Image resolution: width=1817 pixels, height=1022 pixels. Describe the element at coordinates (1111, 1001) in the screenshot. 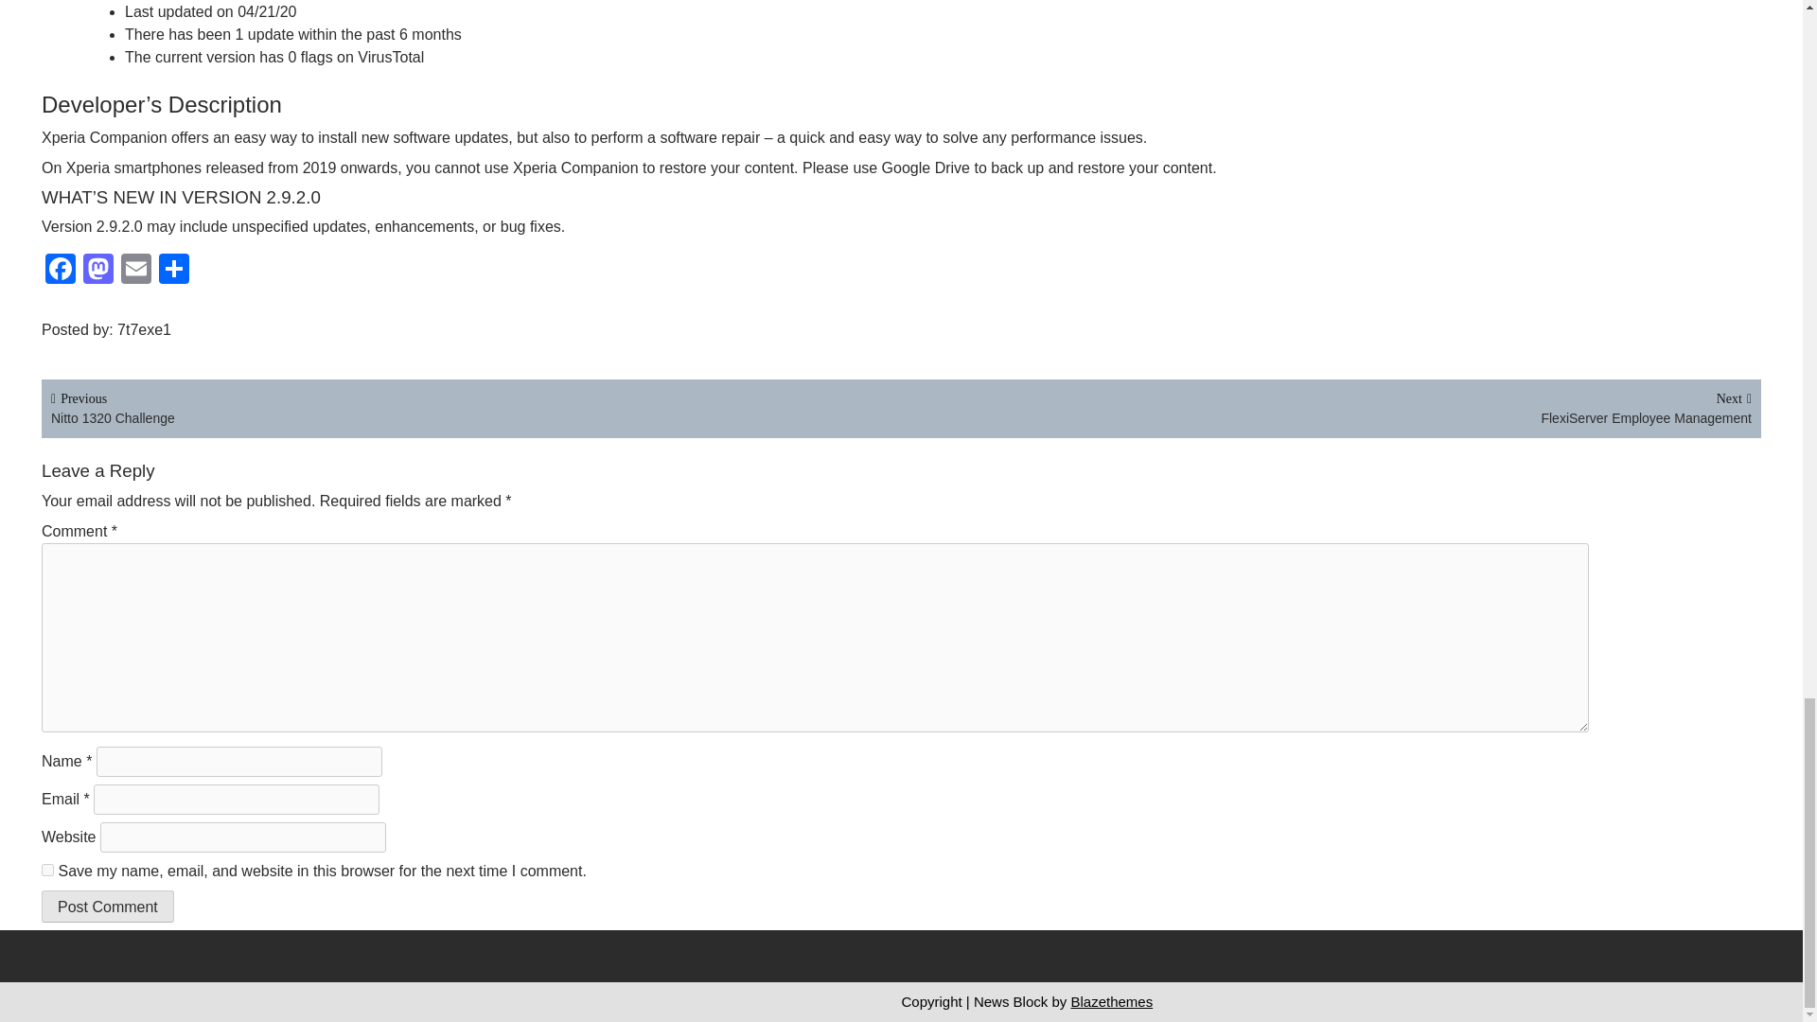

I see `Blazethemes` at that location.